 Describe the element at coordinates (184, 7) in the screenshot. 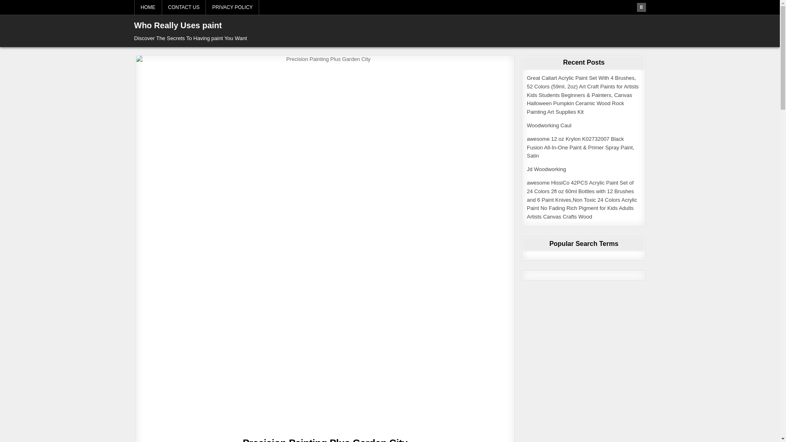

I see `CONTACT US` at that location.